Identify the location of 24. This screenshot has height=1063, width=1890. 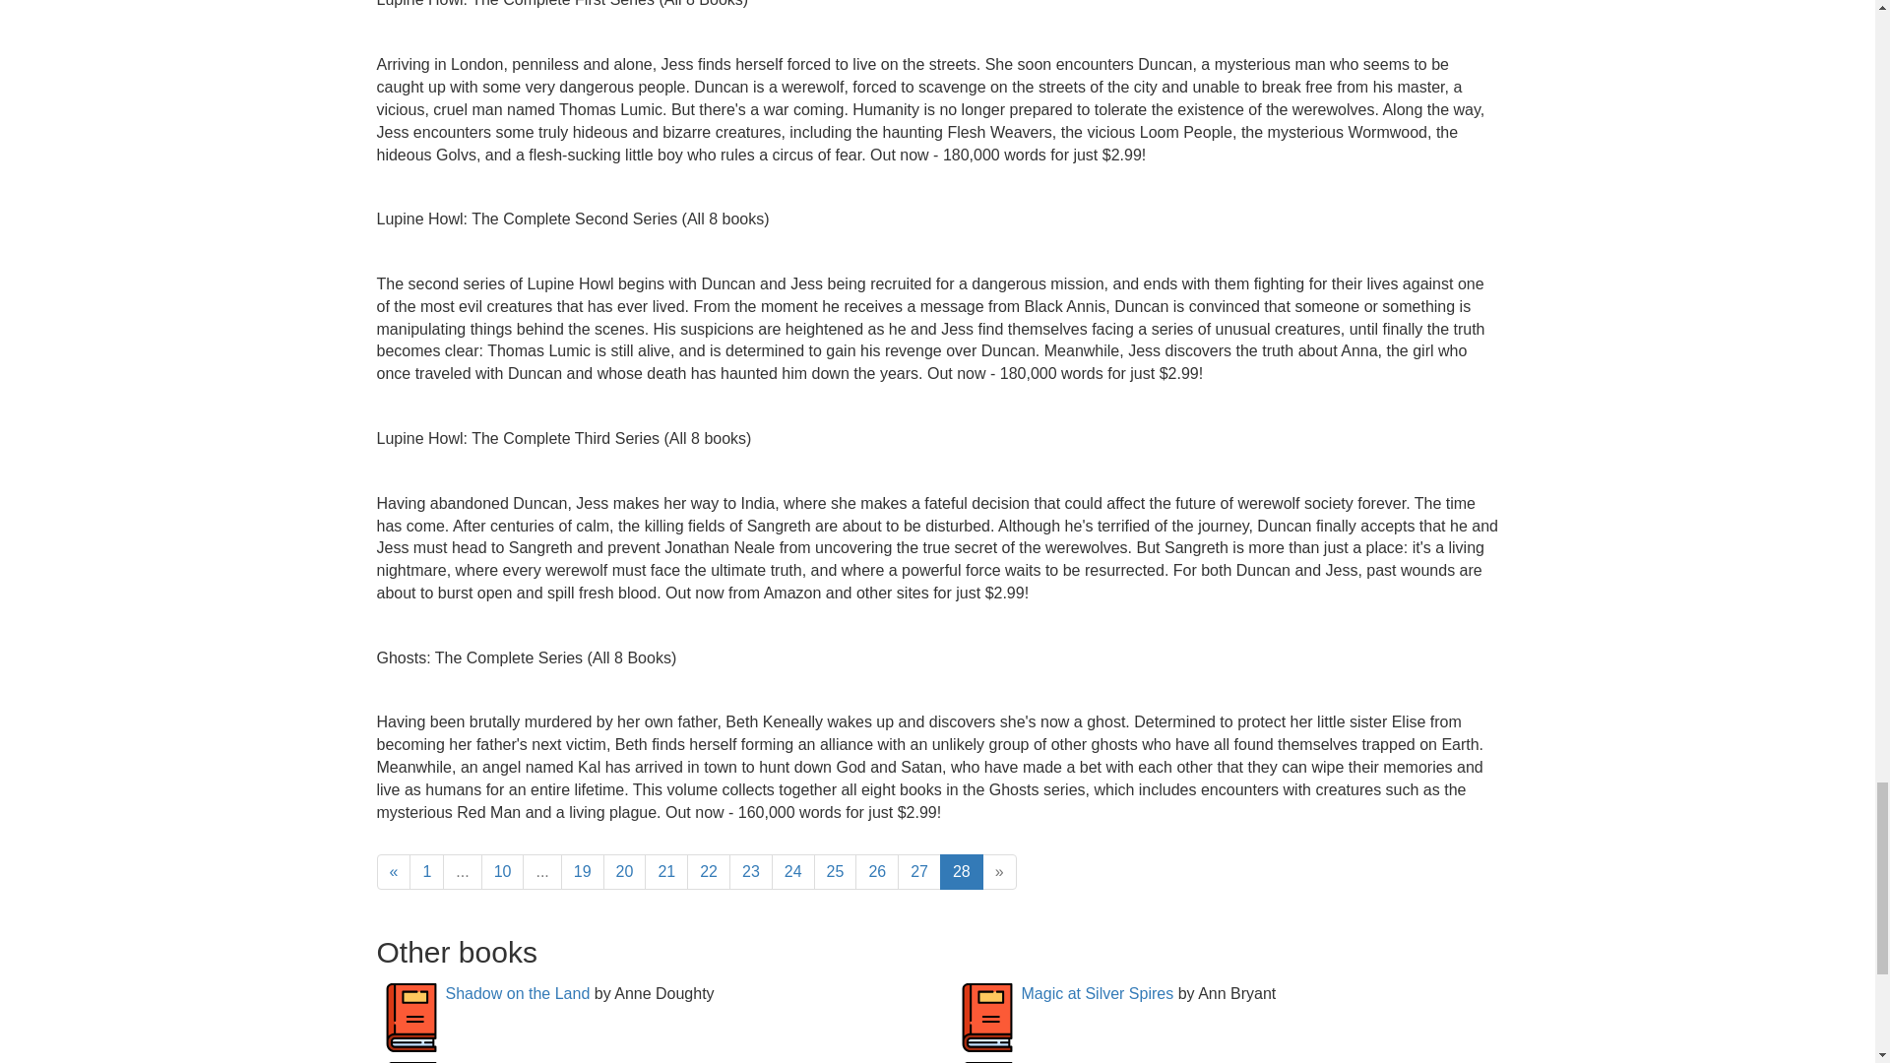
(792, 872).